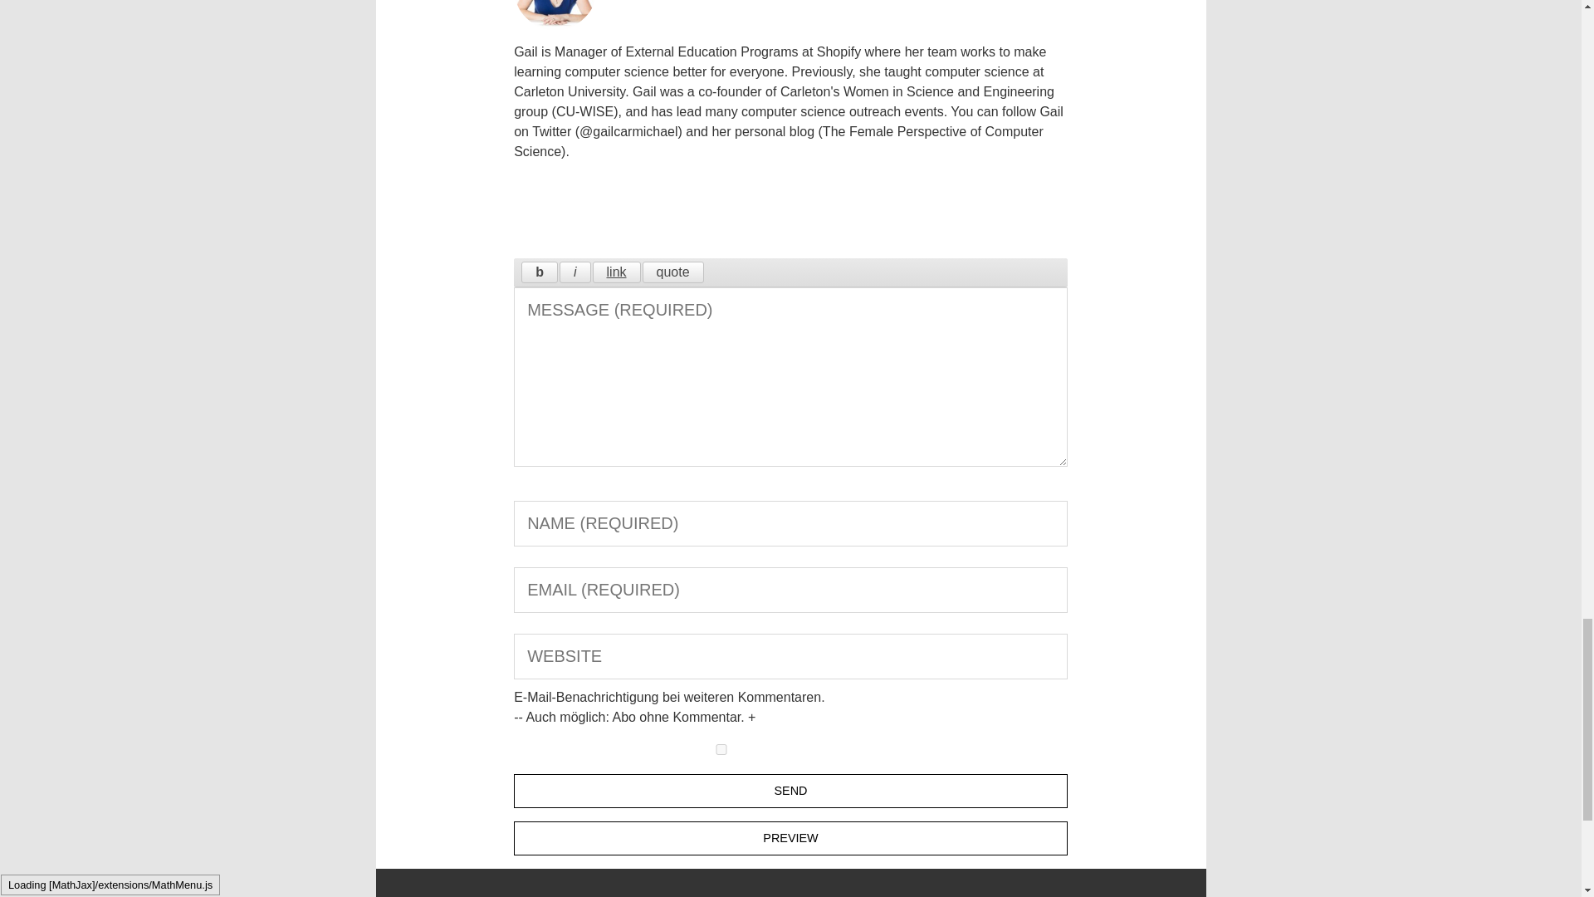  Describe the element at coordinates (672, 272) in the screenshot. I see `quote` at that location.